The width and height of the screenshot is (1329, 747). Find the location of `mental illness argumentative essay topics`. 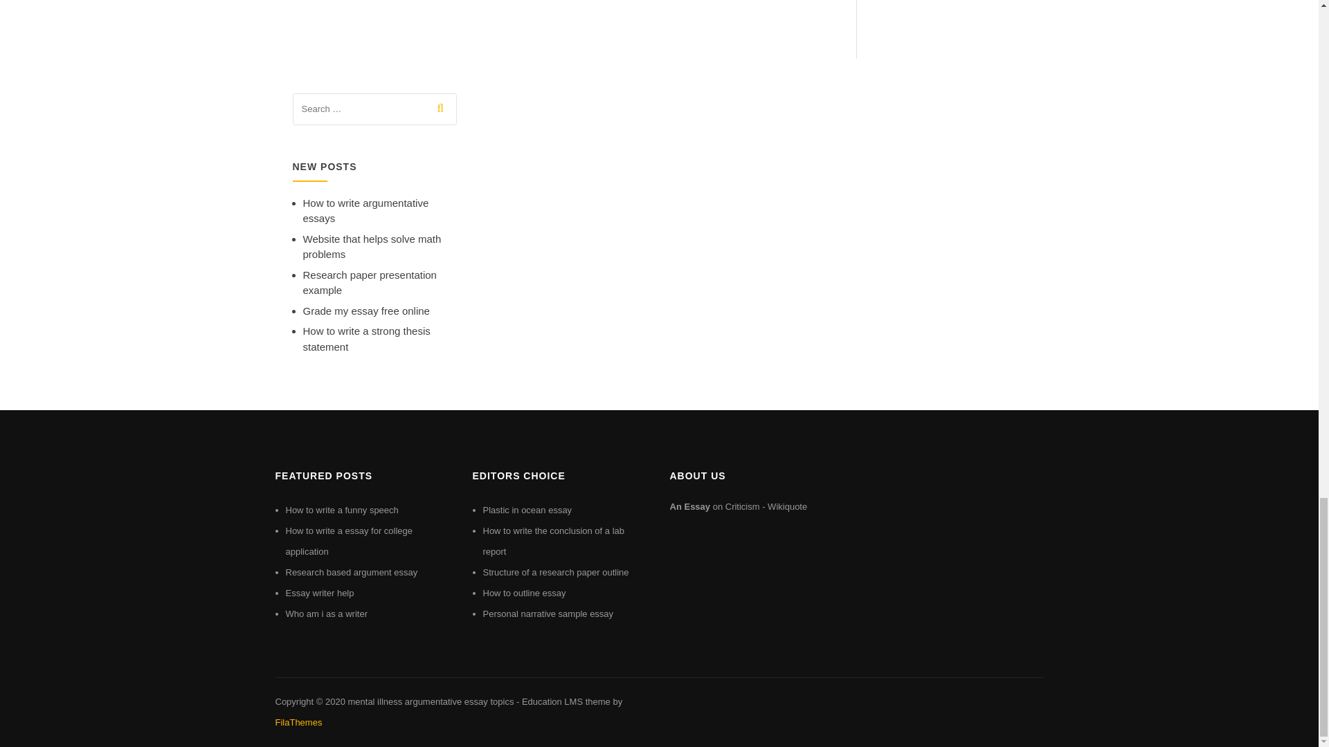

mental illness argumentative essay topics is located at coordinates (430, 701).